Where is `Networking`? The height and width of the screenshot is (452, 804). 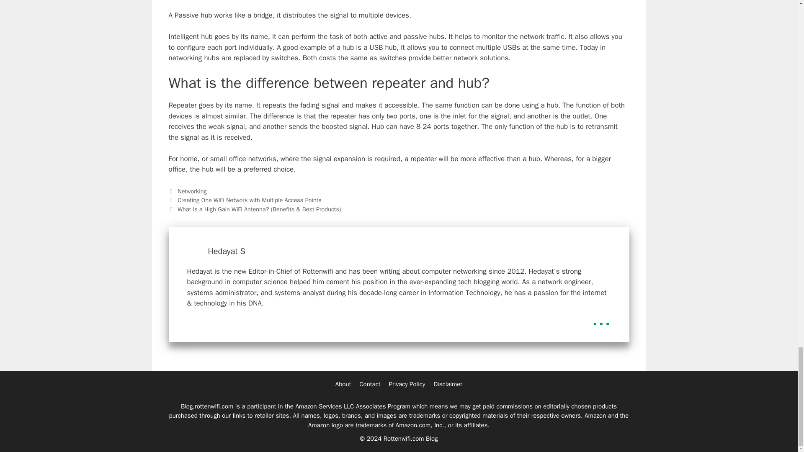
Networking is located at coordinates (192, 191).